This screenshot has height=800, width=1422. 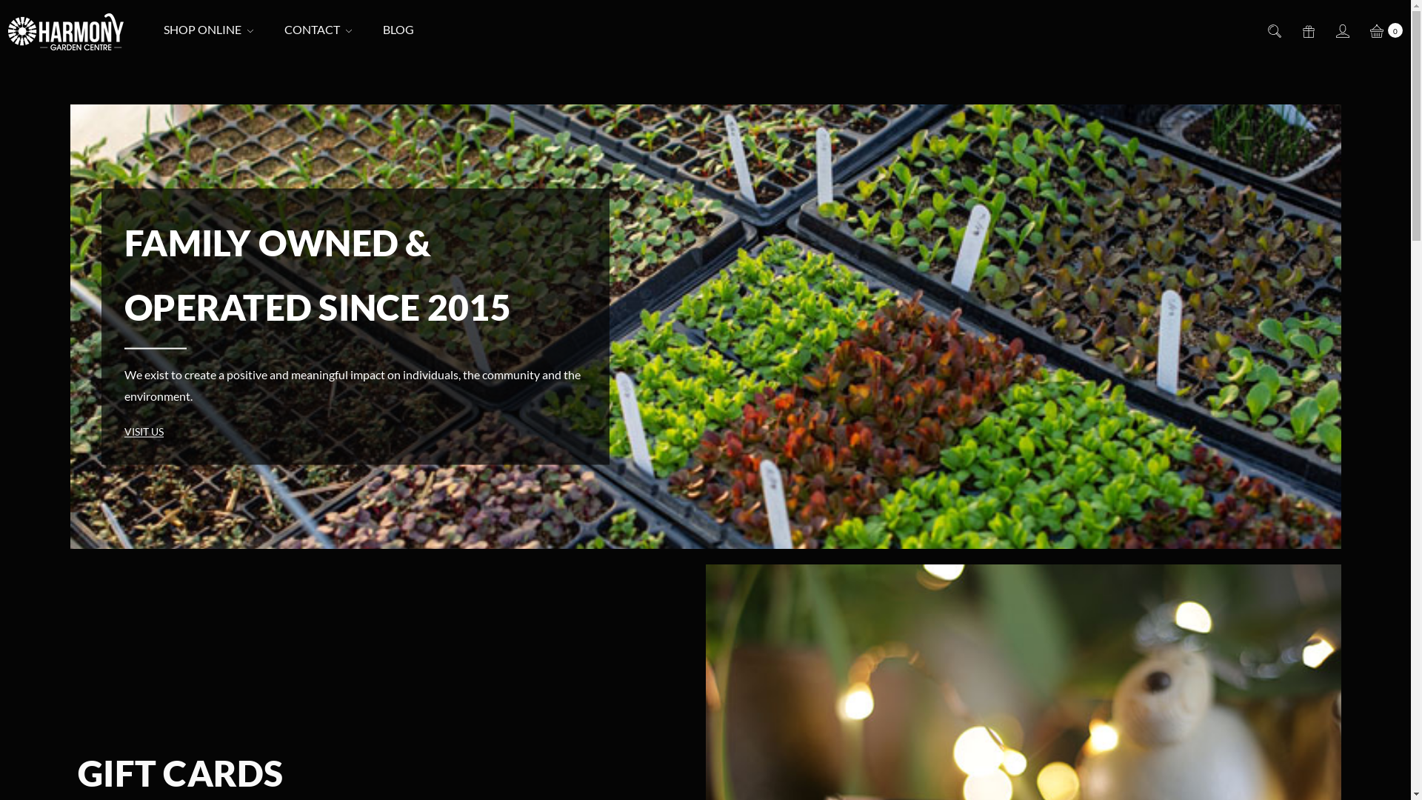 What do you see at coordinates (398, 30) in the screenshot?
I see `BLOG` at bounding box center [398, 30].